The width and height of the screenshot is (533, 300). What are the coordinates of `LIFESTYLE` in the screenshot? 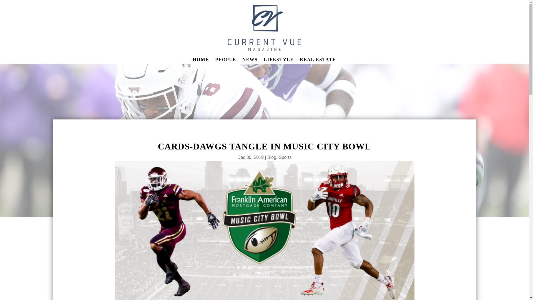 It's located at (279, 61).